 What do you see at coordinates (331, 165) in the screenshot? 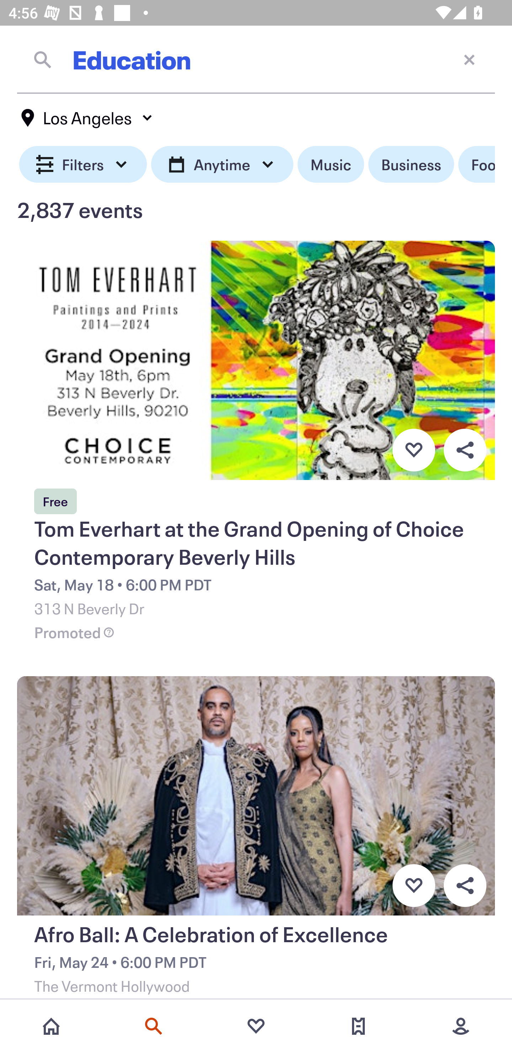
I see `Music` at bounding box center [331, 165].